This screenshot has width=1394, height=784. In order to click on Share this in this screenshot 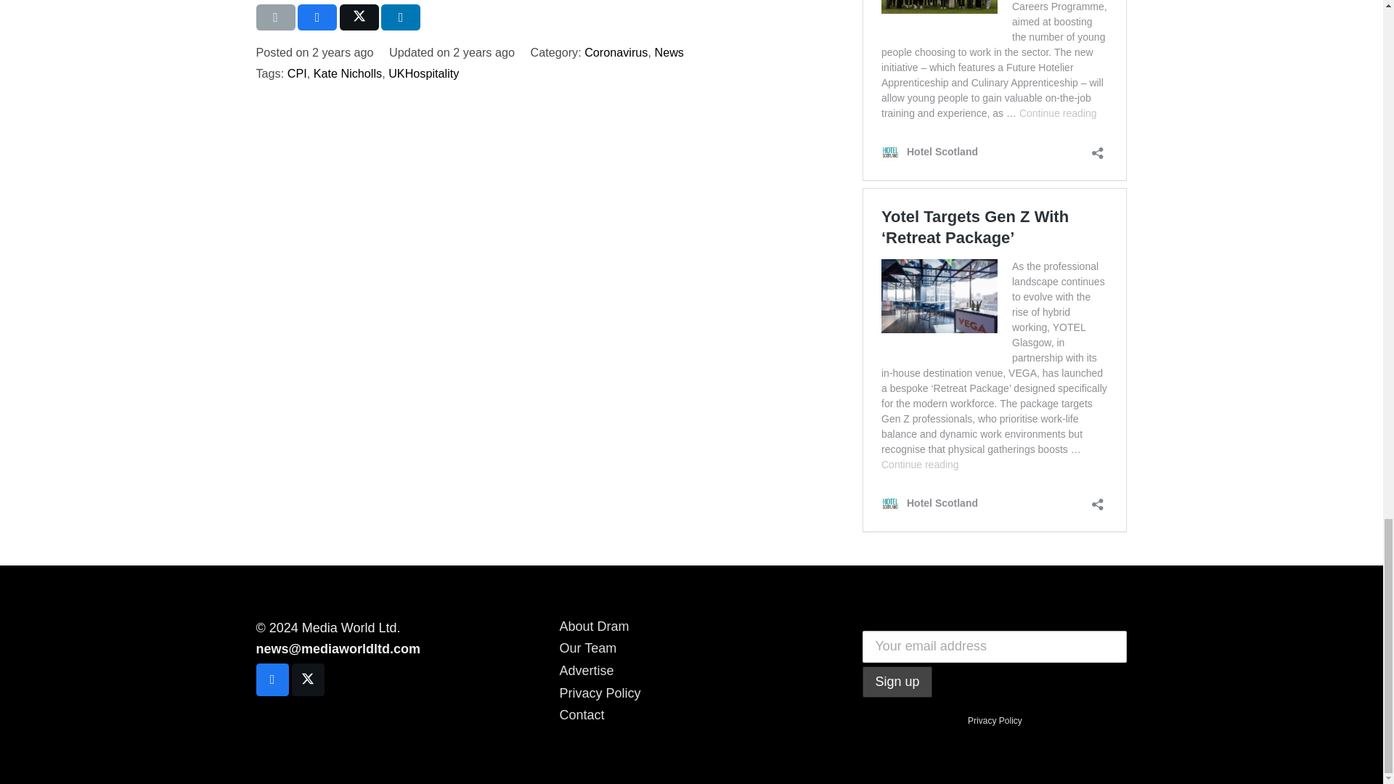, I will do `click(401, 17)`.